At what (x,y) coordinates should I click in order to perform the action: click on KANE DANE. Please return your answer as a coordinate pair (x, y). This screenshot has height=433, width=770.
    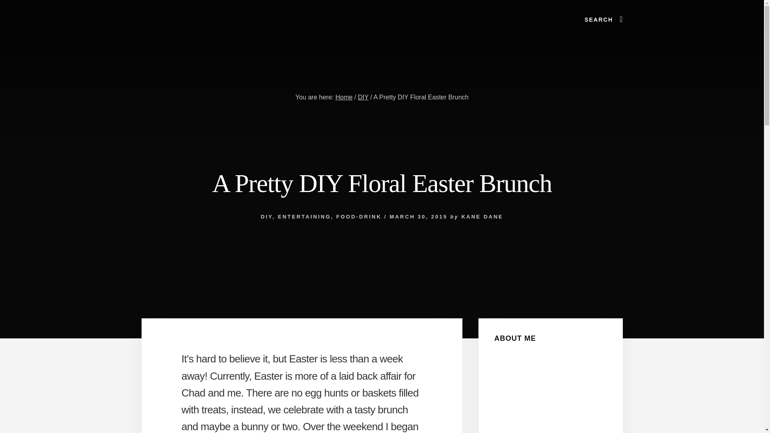
    Looking at the image, I should click on (482, 216).